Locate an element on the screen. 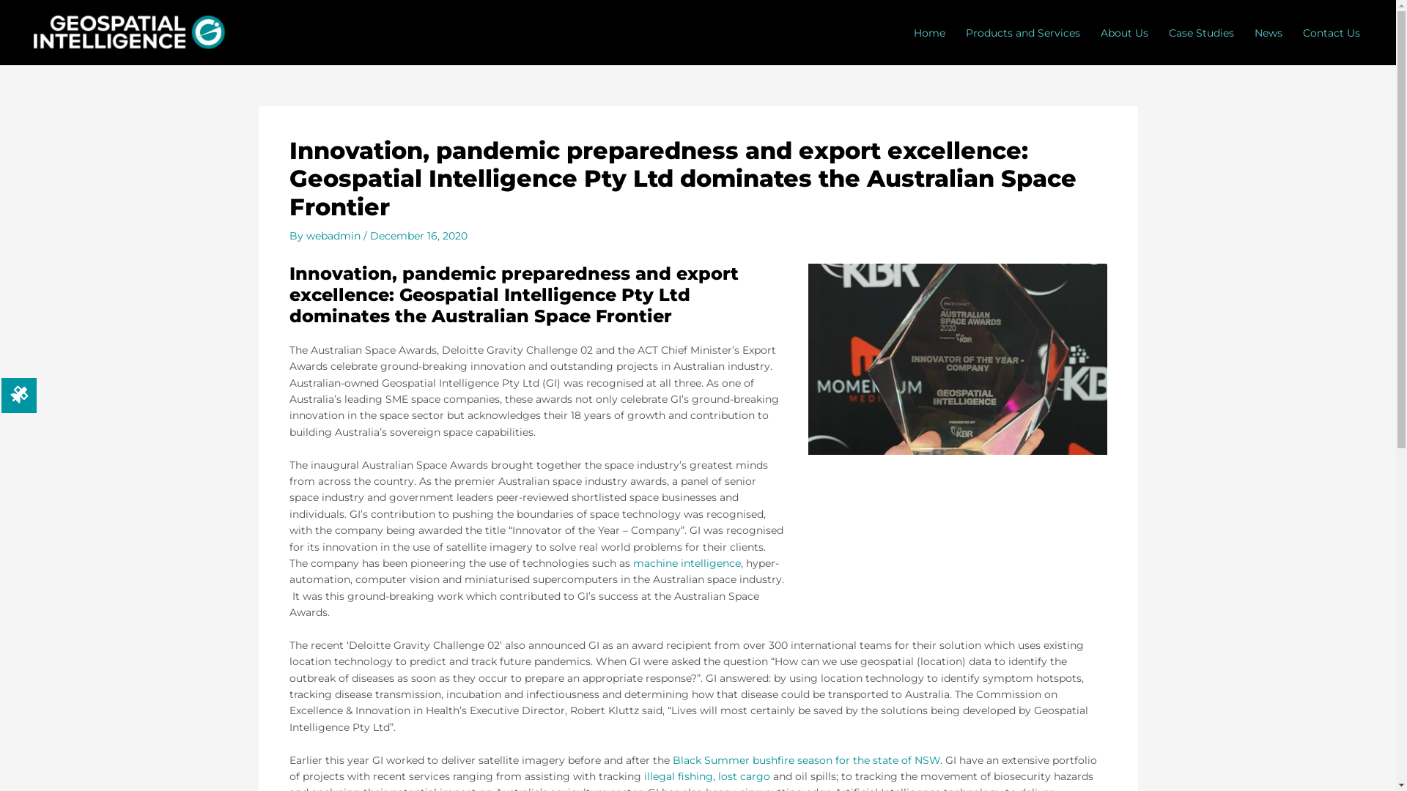 Image resolution: width=1407 pixels, height=791 pixels. Contact Us is located at coordinates (1332, 32).